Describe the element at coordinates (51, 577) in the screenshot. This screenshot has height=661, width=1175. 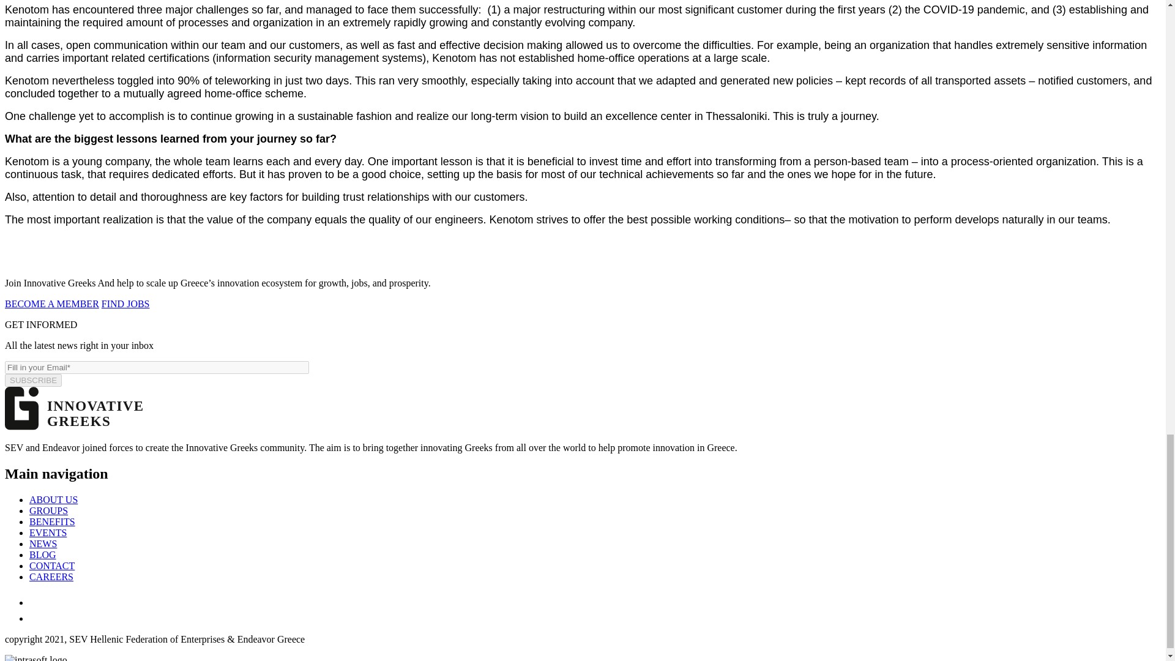
I see `Careers page of site` at that location.